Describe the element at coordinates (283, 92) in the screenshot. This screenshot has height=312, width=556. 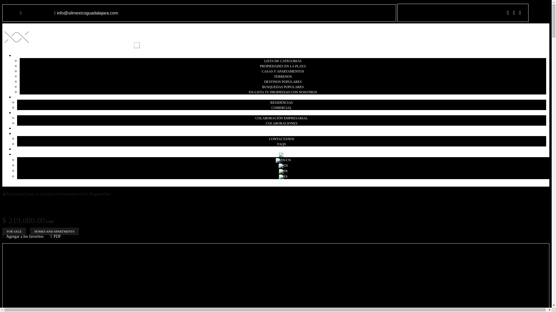
I see `En-lista tu propiedad con nosotros` at that location.